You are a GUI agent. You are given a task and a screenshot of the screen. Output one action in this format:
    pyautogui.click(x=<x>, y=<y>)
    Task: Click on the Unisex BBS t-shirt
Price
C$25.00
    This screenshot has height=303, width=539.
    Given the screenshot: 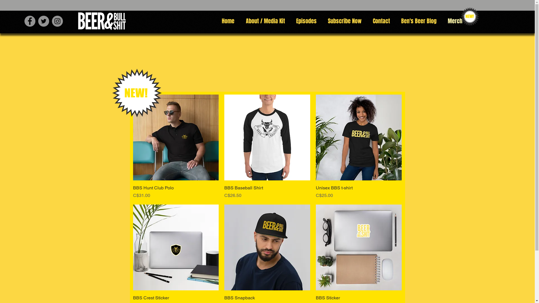 What is the action you would take?
    pyautogui.click(x=359, y=192)
    